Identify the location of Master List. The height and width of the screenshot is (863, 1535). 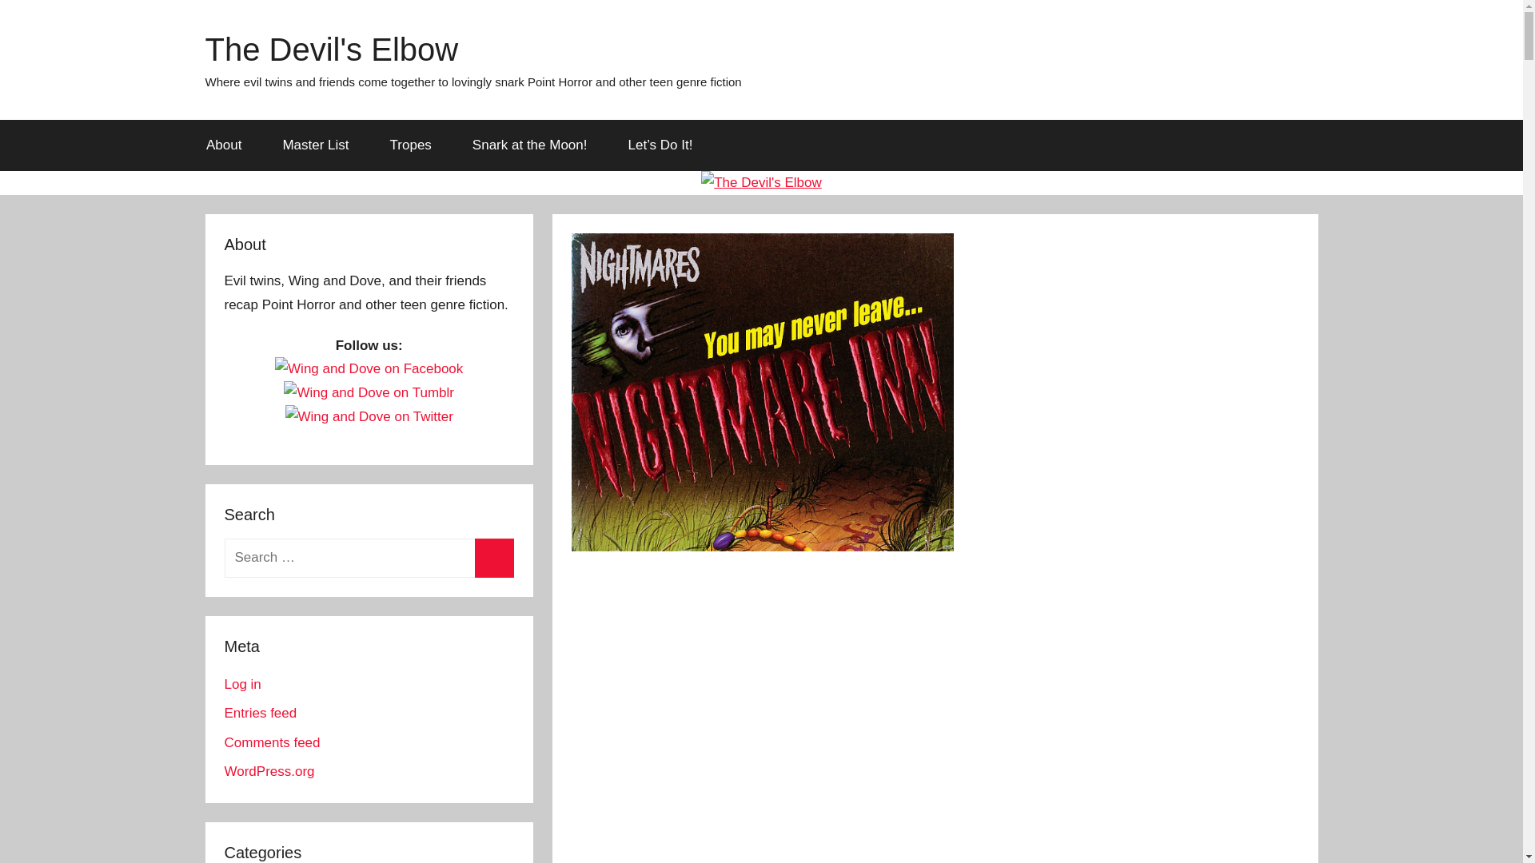
(316, 145).